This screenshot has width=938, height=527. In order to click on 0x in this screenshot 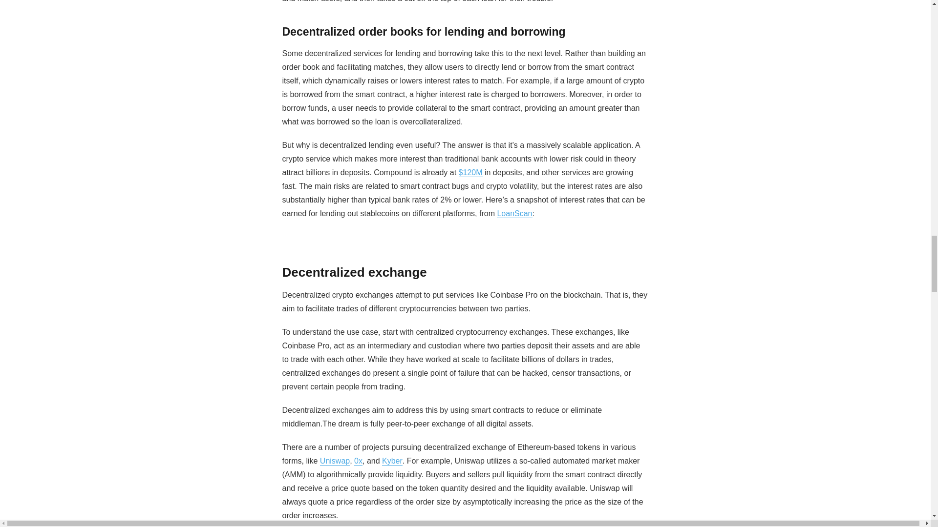, I will do `click(358, 461)`.